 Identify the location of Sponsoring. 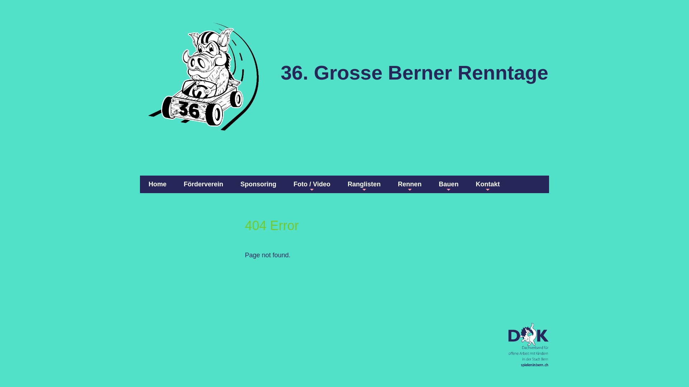
(258, 184).